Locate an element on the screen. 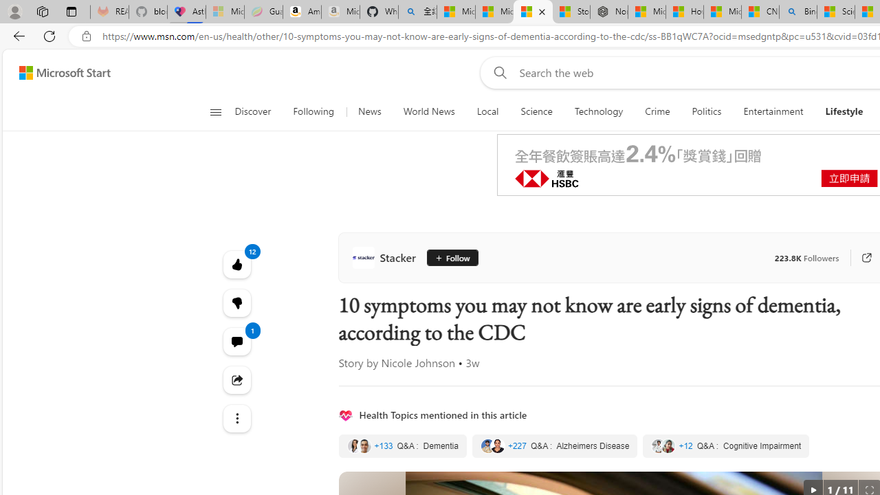 This screenshot has height=495, width=880. CNN - MSN is located at coordinates (760, 12).